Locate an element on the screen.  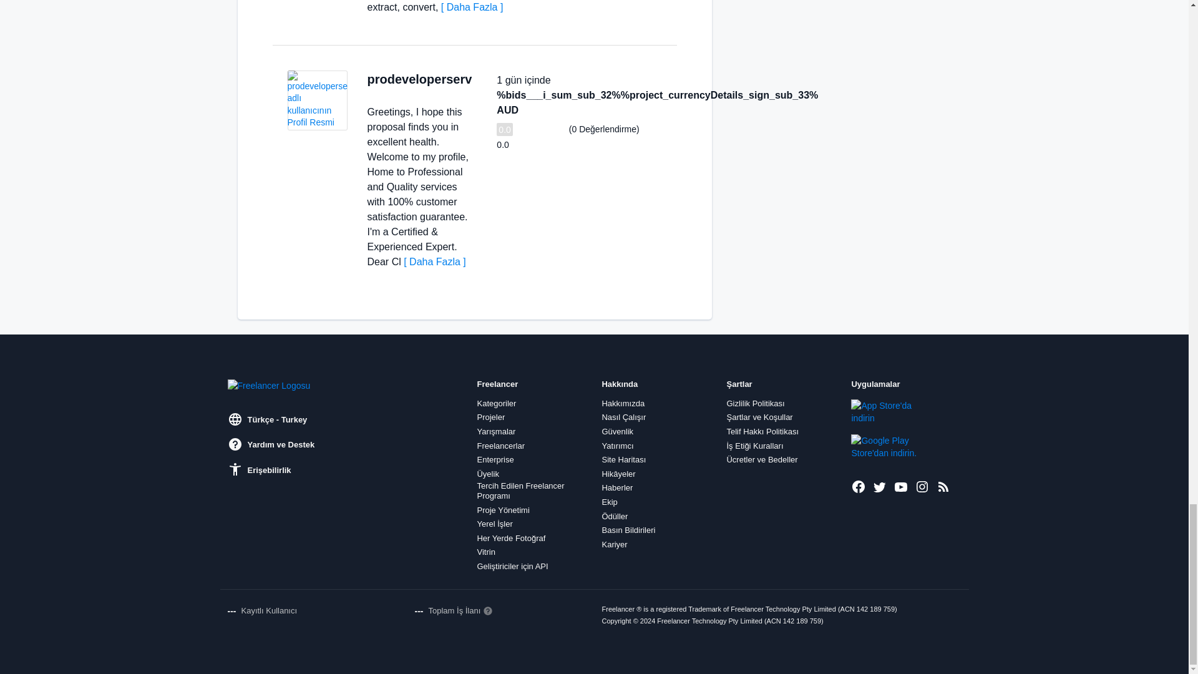
Daha Fazla is located at coordinates (472, 7).